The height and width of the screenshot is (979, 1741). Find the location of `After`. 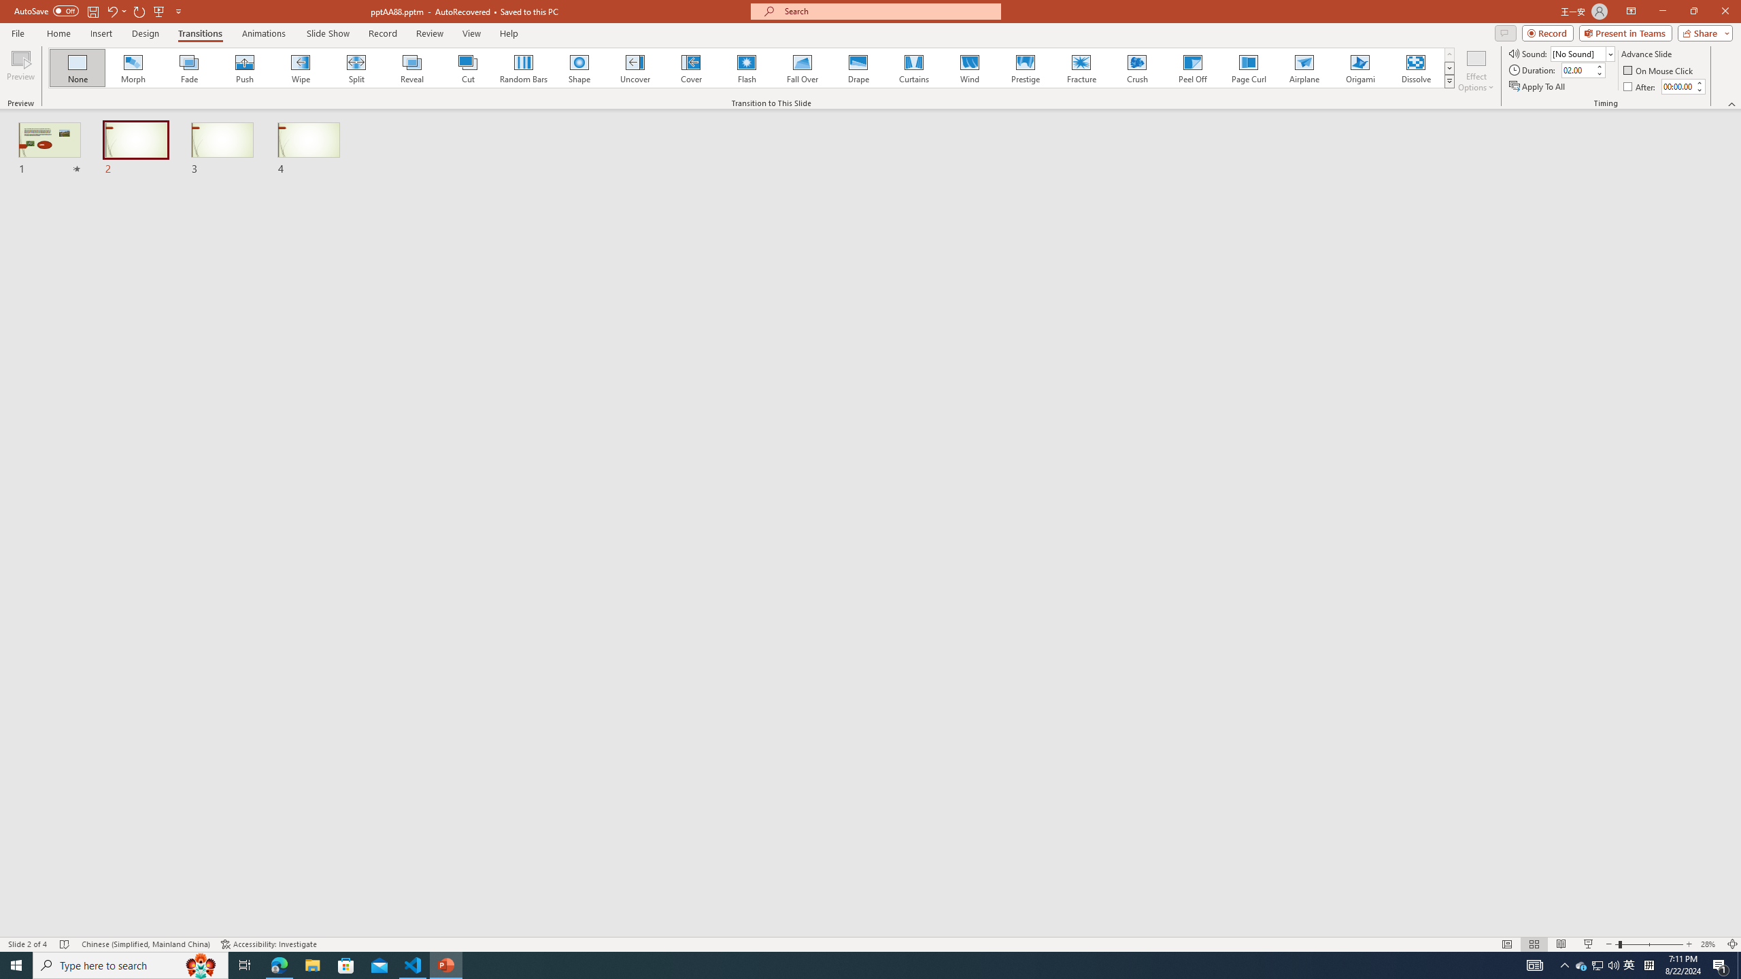

After is located at coordinates (1640, 87).